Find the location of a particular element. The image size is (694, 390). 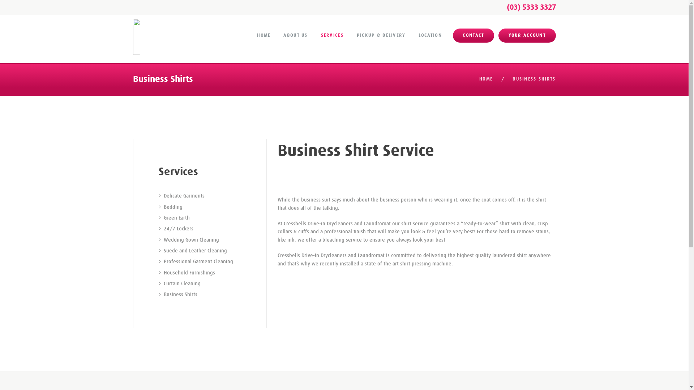

Bedding is located at coordinates (173, 207).